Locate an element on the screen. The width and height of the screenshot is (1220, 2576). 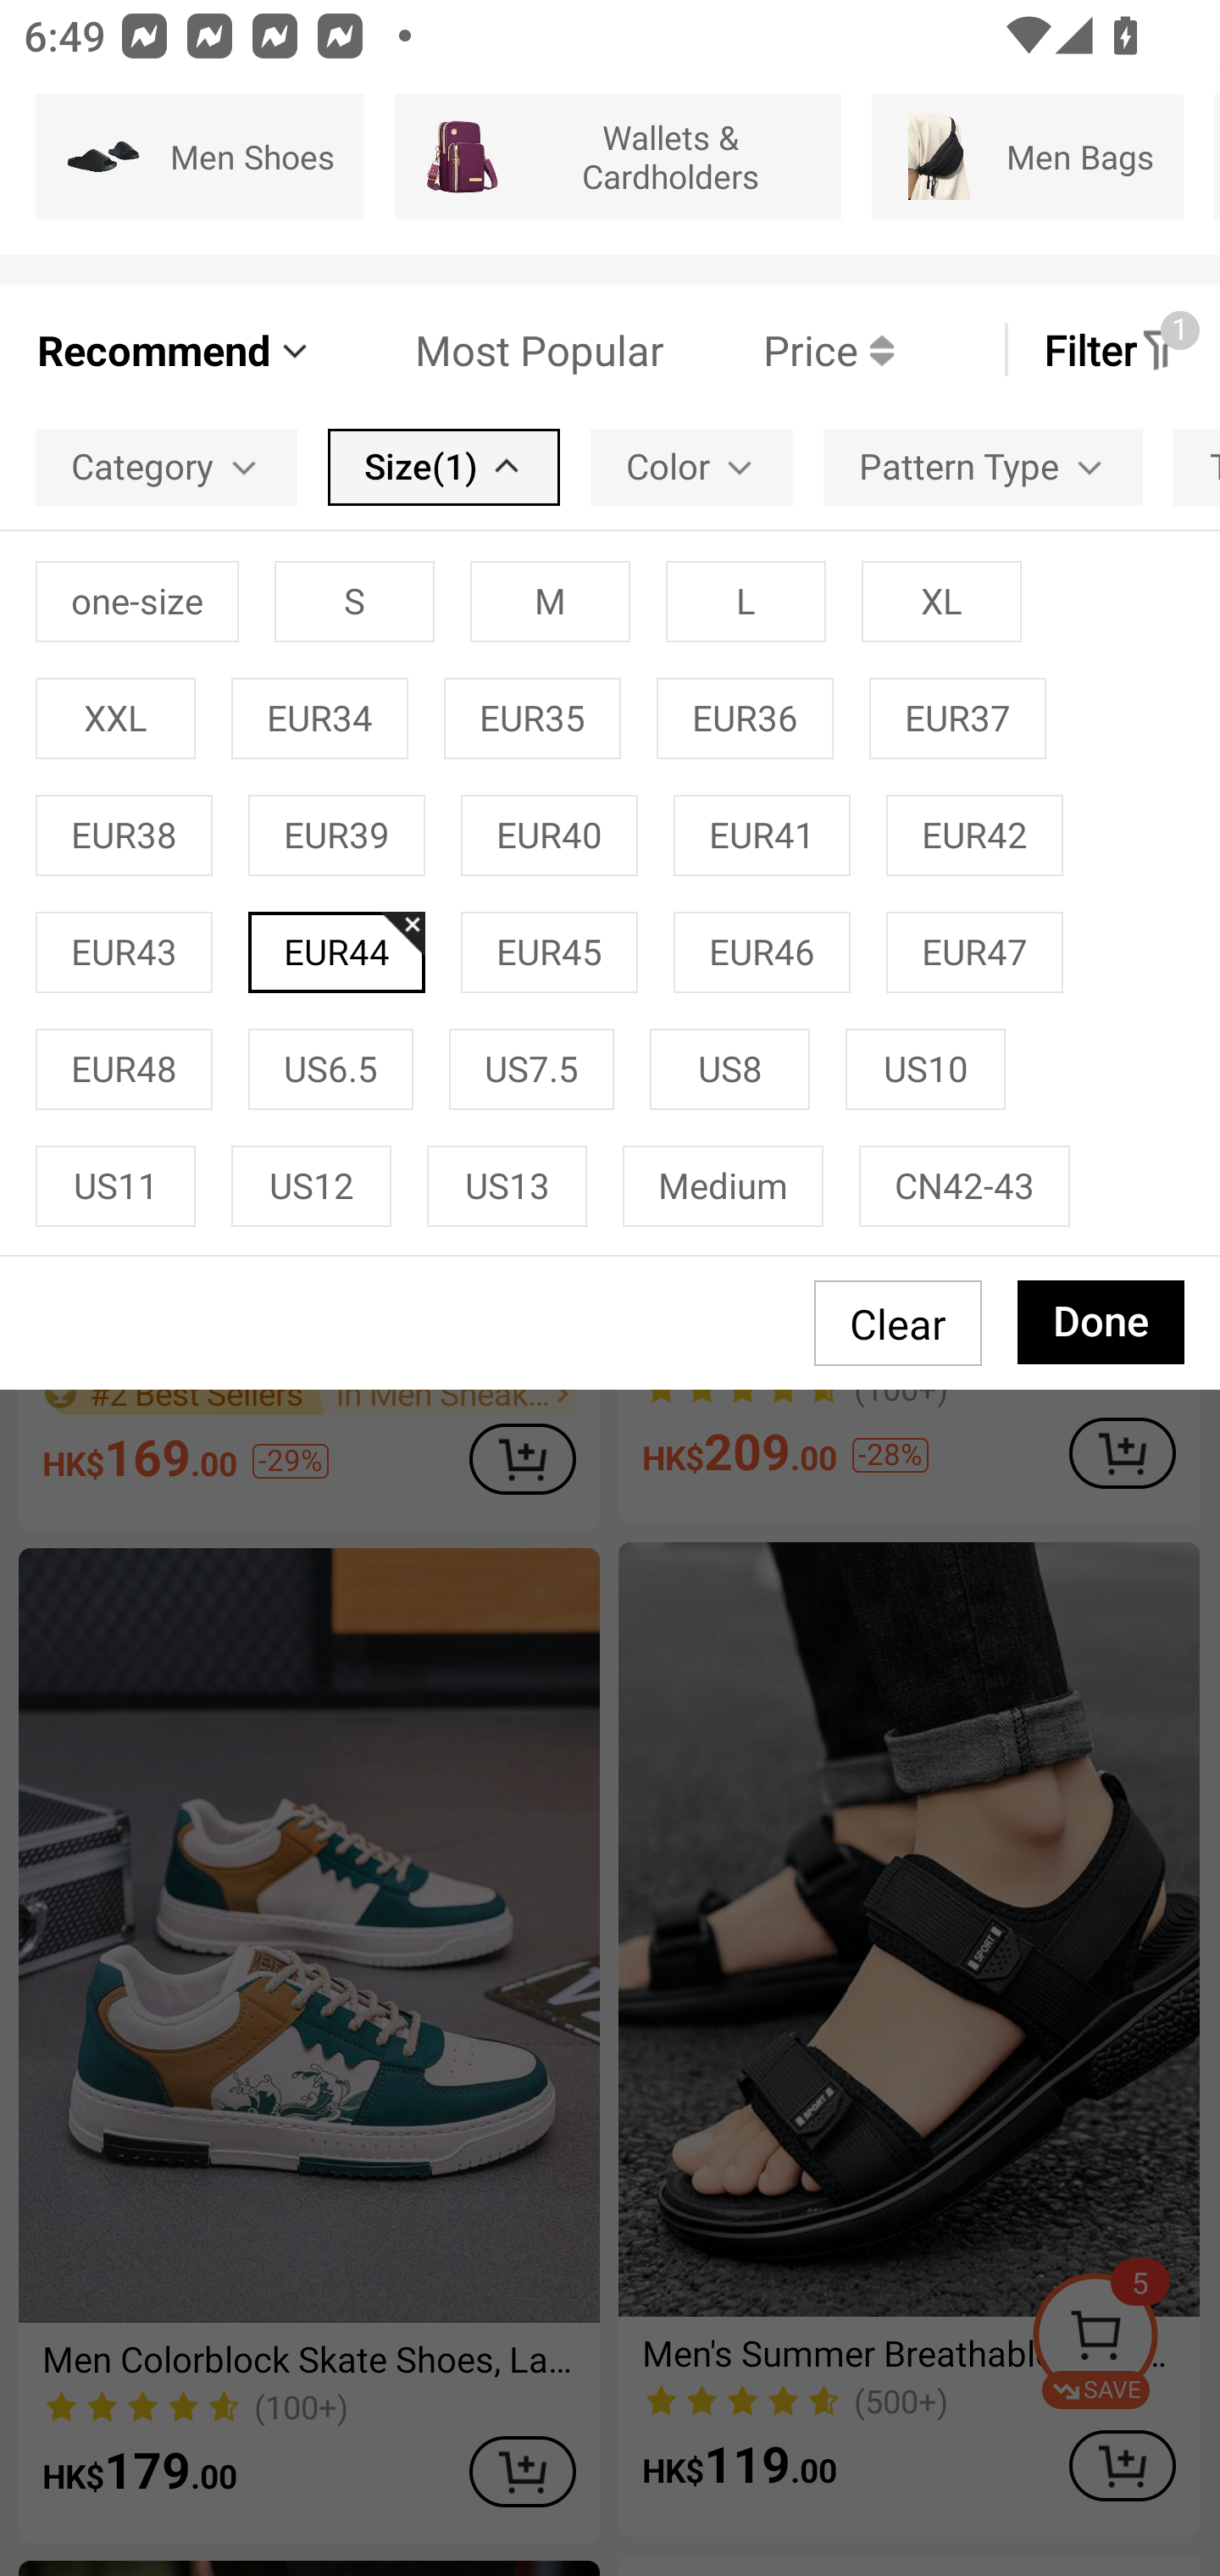
Recommend is located at coordinates (175, 350).